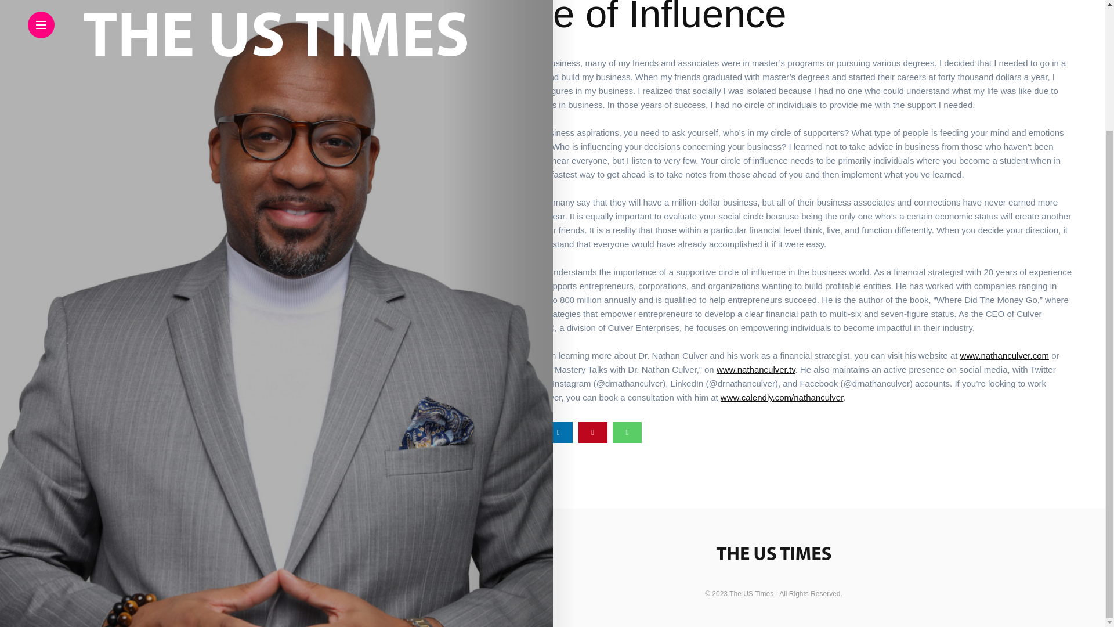 This screenshot has width=1114, height=627. I want to click on facebook, so click(490, 432).